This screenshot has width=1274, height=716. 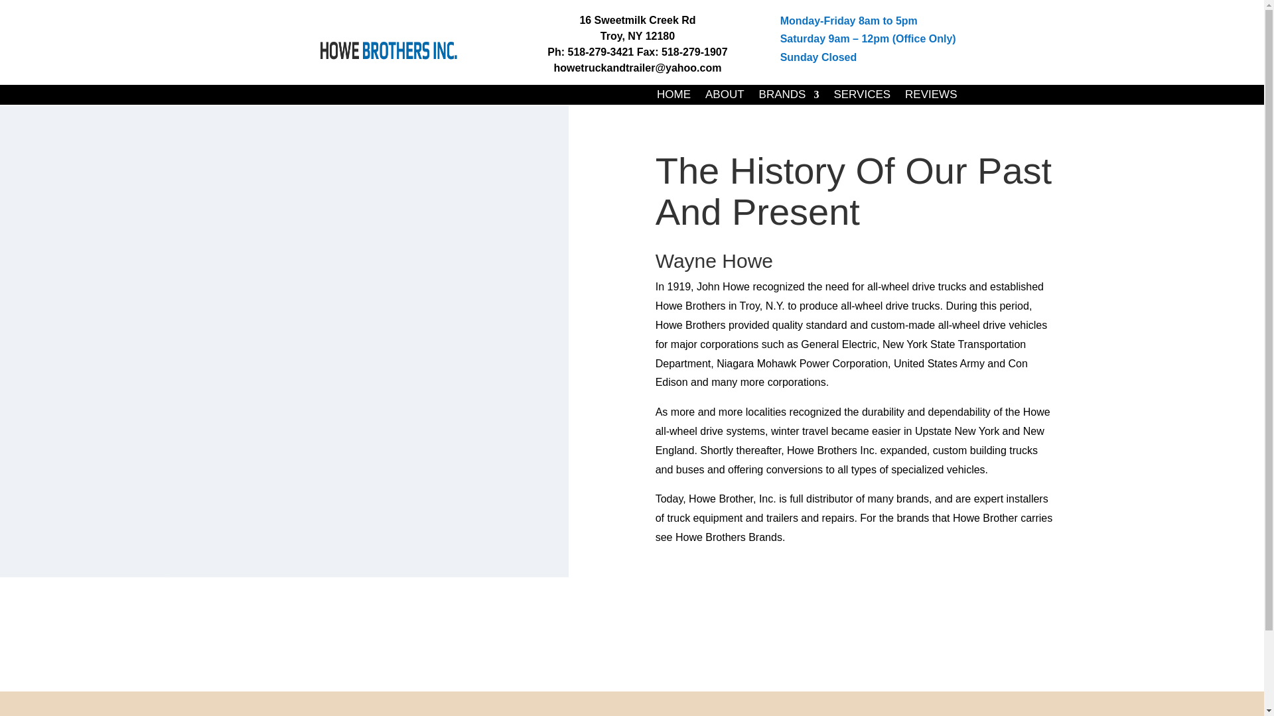 What do you see at coordinates (389, 49) in the screenshot?
I see `Howe Brother` at bounding box center [389, 49].